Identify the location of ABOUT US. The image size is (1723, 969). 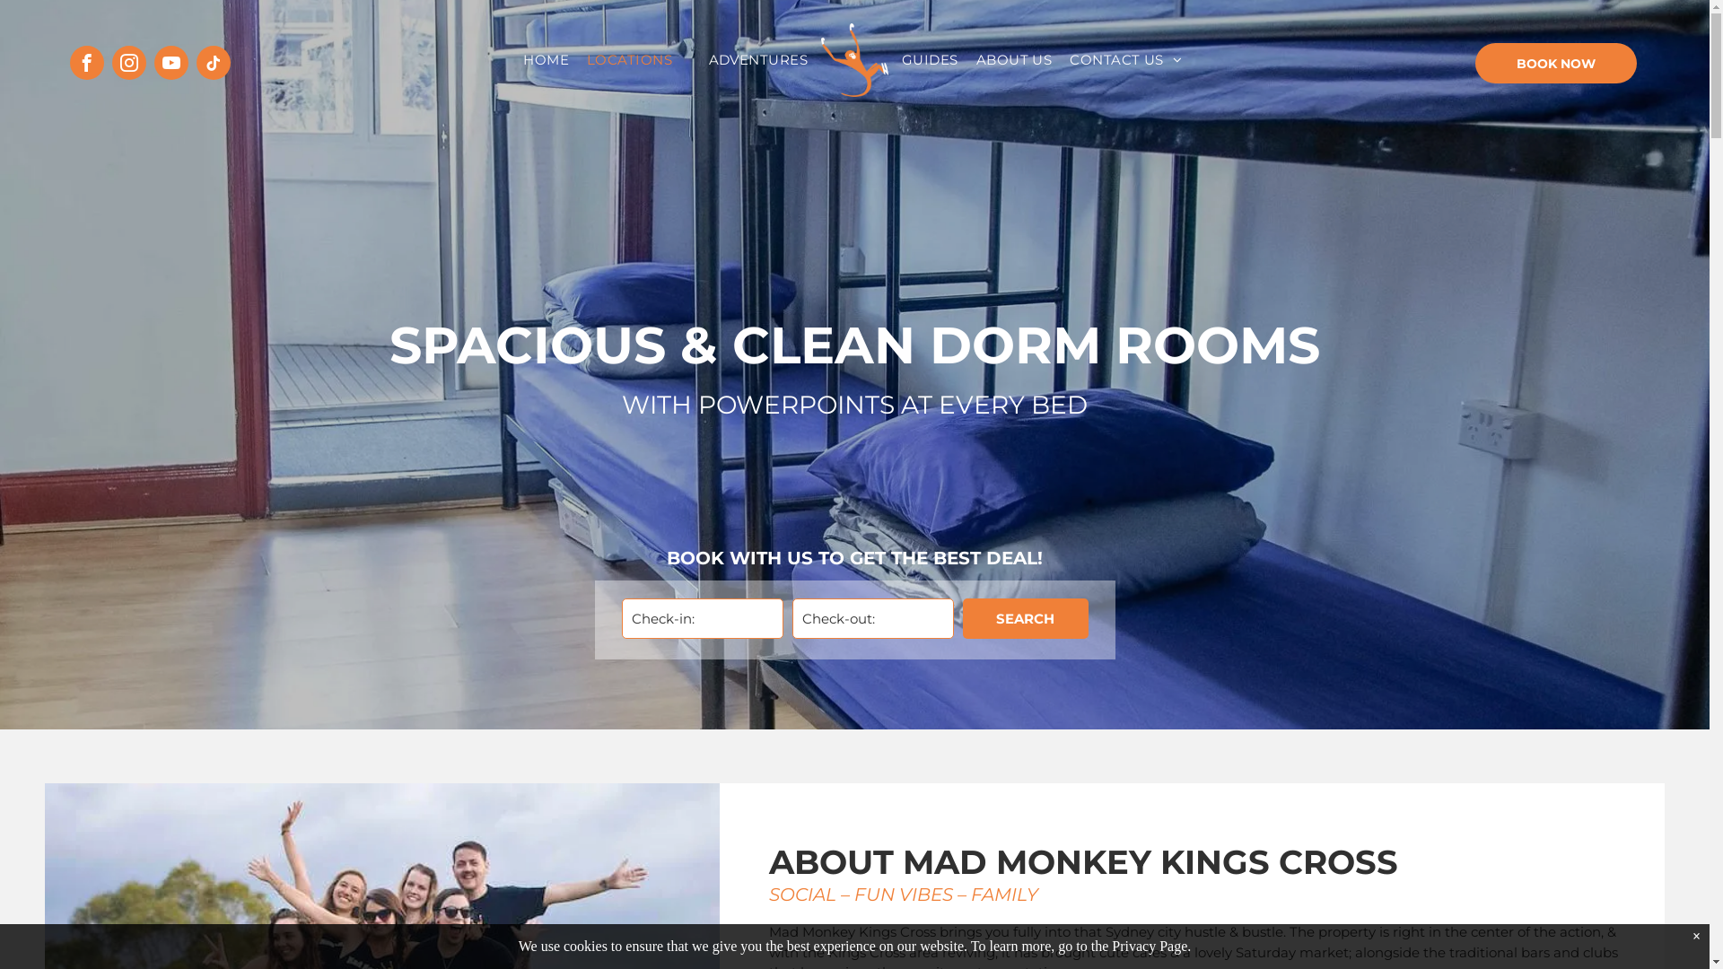
(1014, 61).